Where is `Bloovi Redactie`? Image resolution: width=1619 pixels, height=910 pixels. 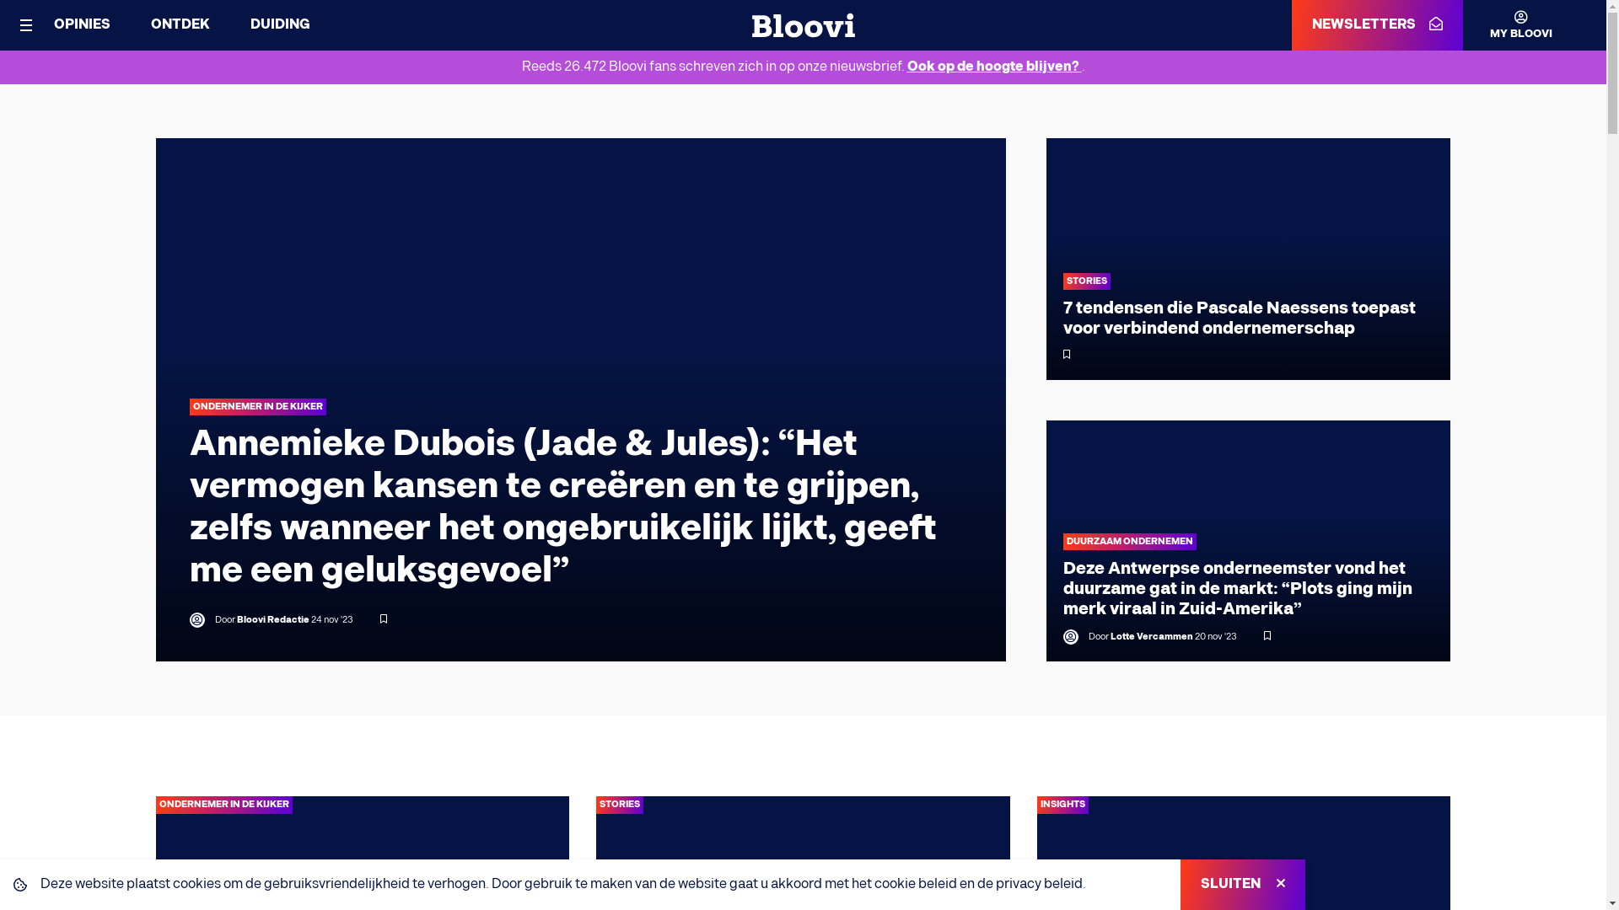
Bloovi Redactie is located at coordinates (272, 620).